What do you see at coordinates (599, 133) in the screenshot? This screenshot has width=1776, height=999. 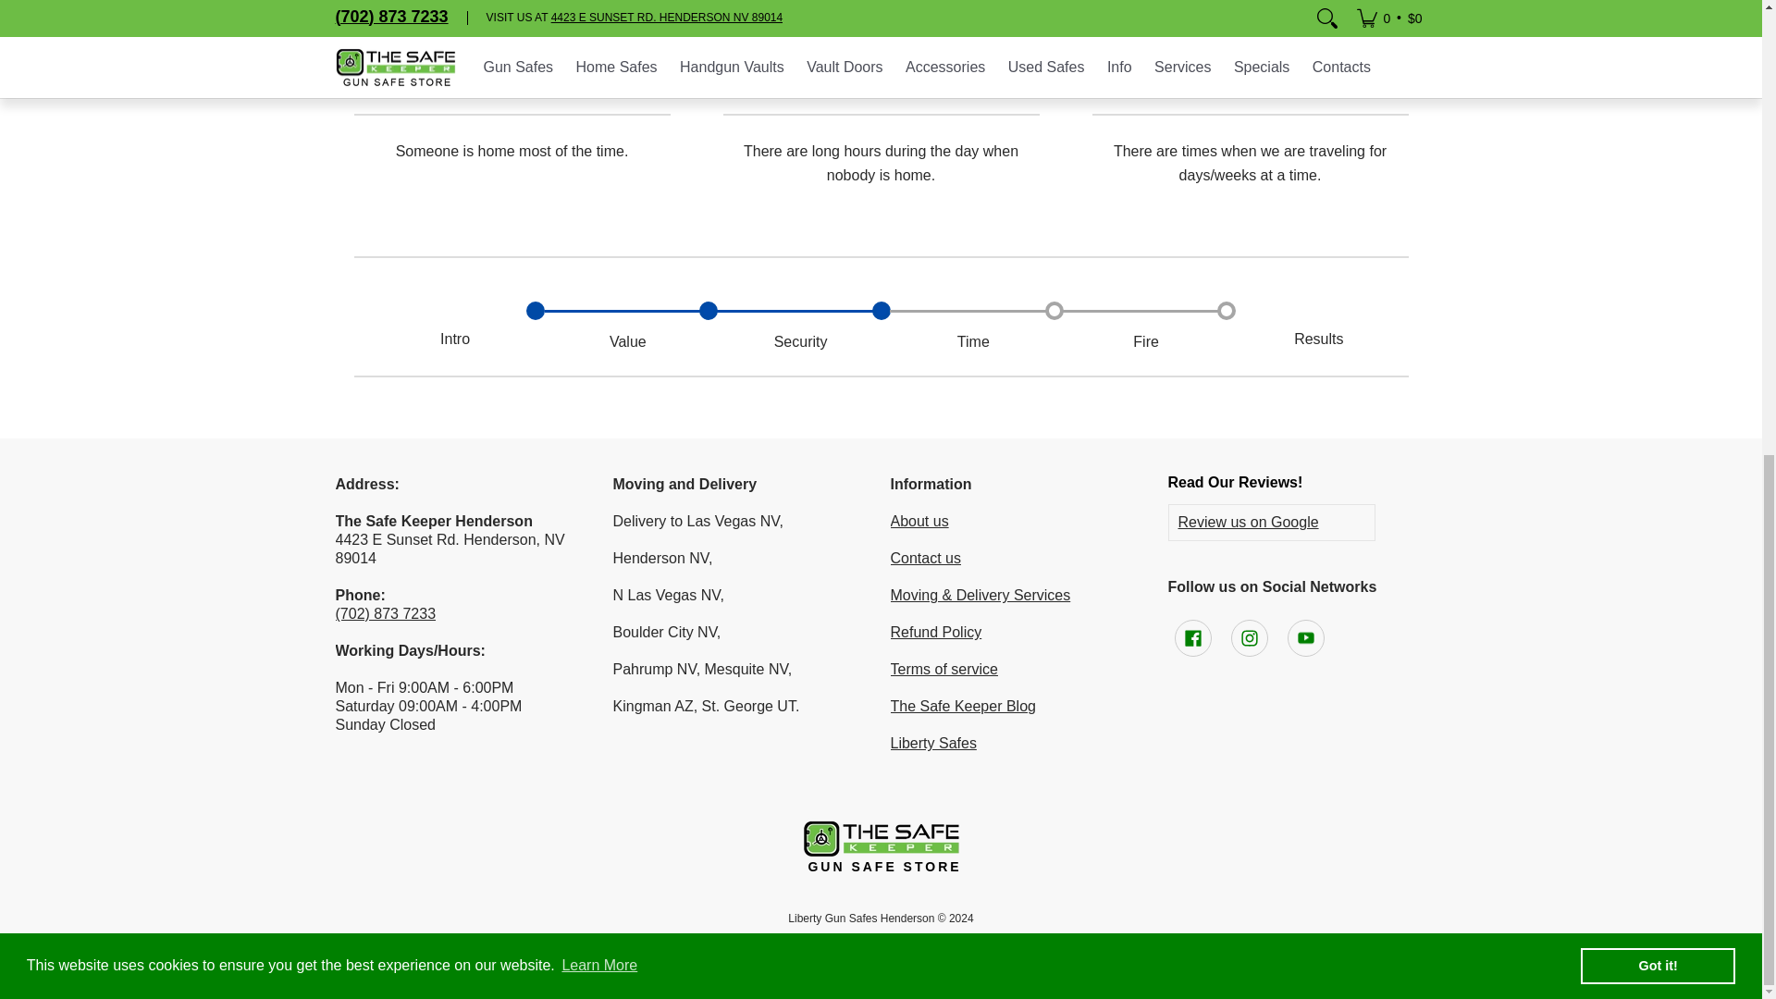 I see `Learn More` at bounding box center [599, 133].